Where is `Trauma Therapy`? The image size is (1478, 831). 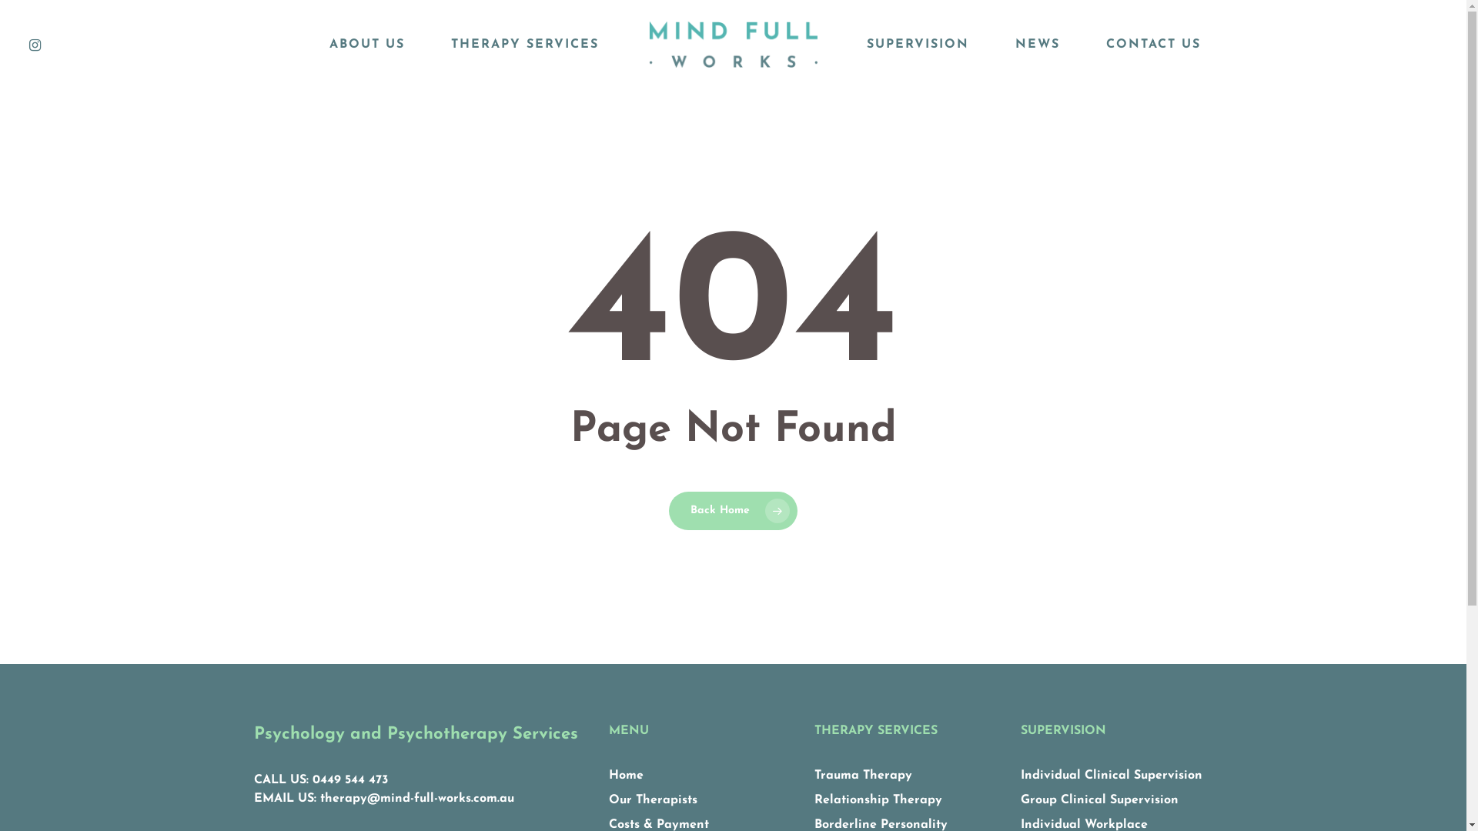 Trauma Therapy is located at coordinates (864, 776).